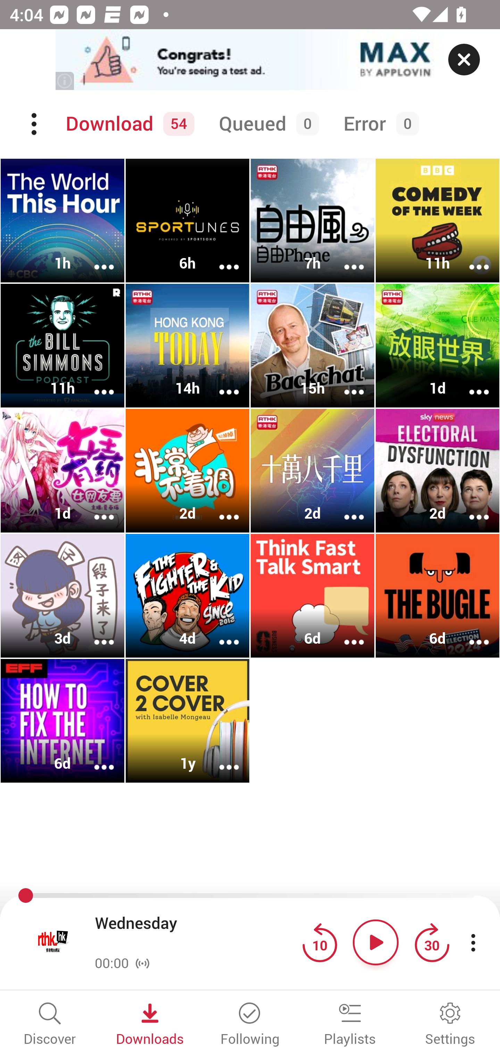  Describe the element at coordinates (312, 471) in the screenshot. I see `十萬八千里 2d More options More options` at that location.